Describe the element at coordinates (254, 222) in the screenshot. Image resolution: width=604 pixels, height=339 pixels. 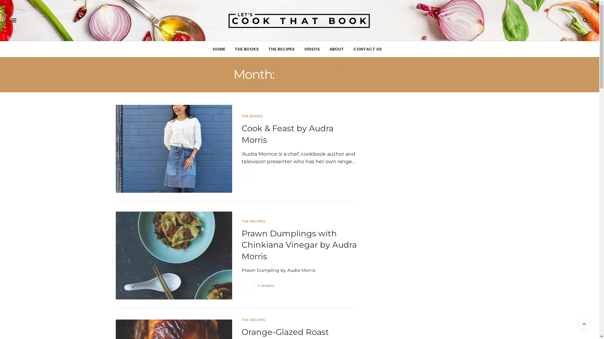
I see `THE RECIPES` at that location.